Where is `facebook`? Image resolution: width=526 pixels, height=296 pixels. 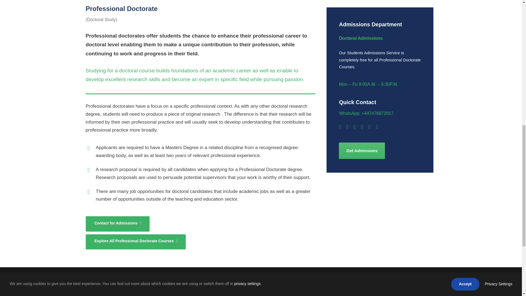
facebook is located at coordinates (340, 127).